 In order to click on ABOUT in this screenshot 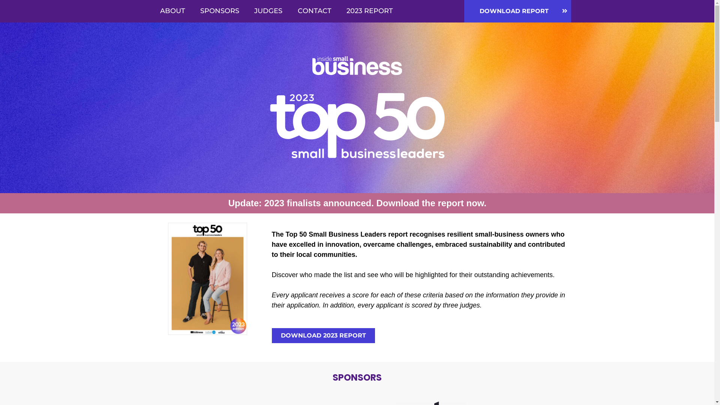, I will do `click(172, 11)`.